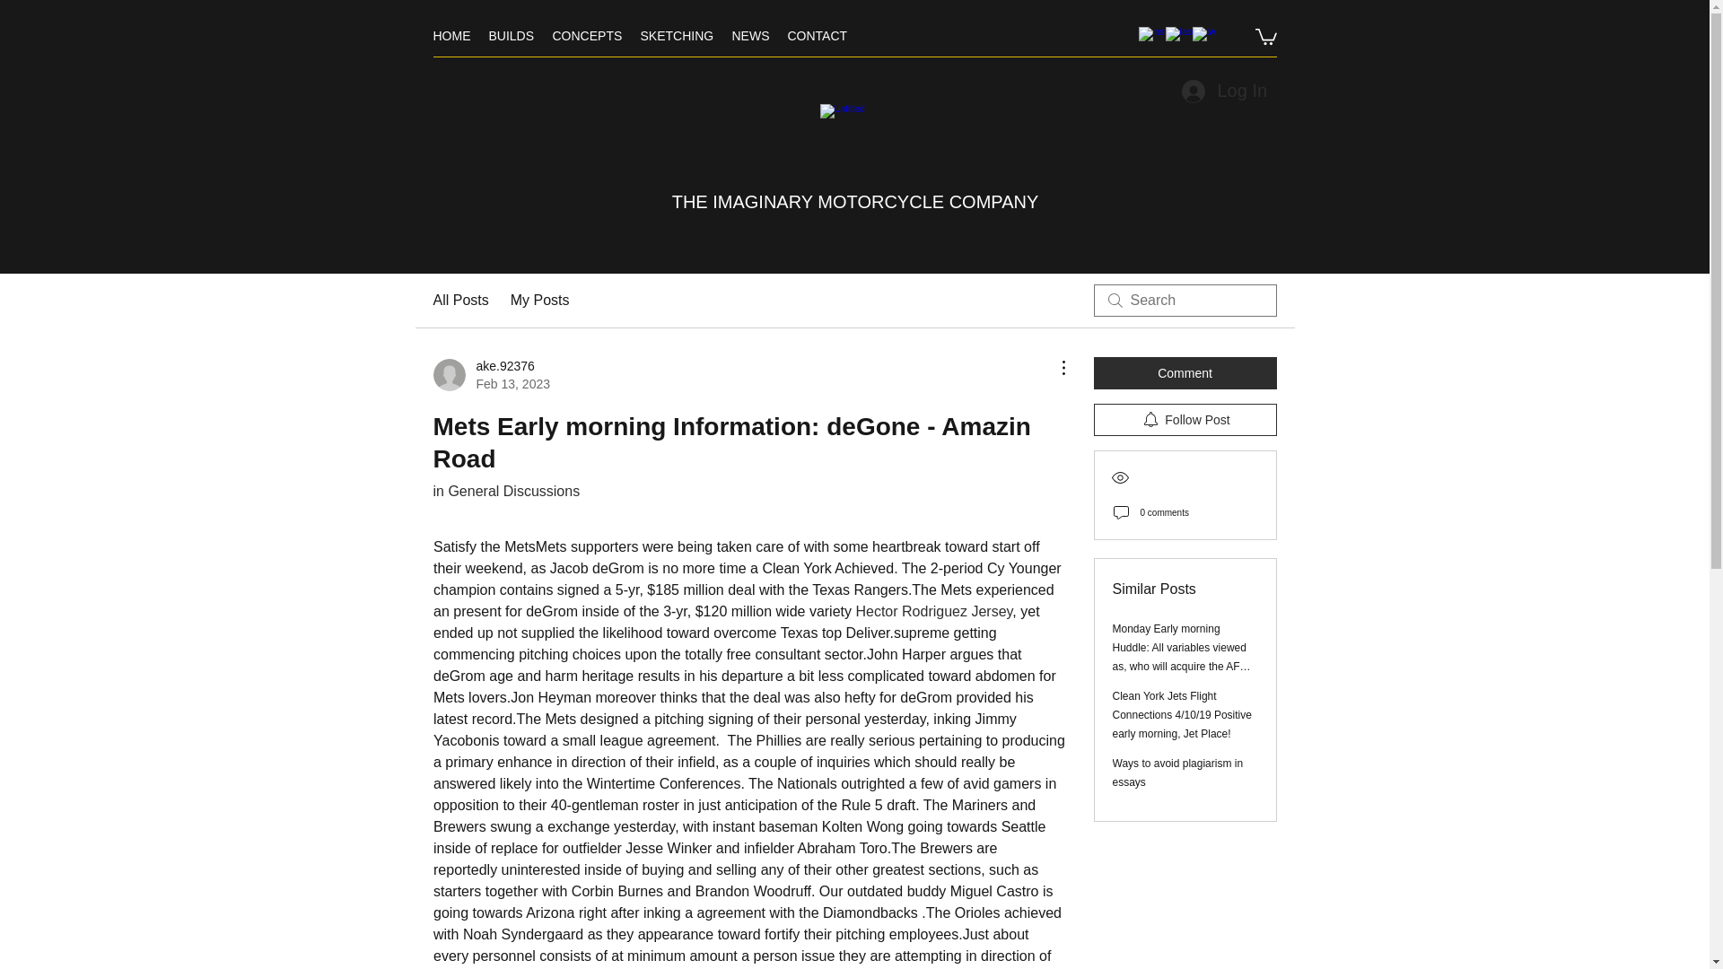 This screenshot has height=969, width=1723. Describe the element at coordinates (510, 36) in the screenshot. I see `BUILDS` at that location.